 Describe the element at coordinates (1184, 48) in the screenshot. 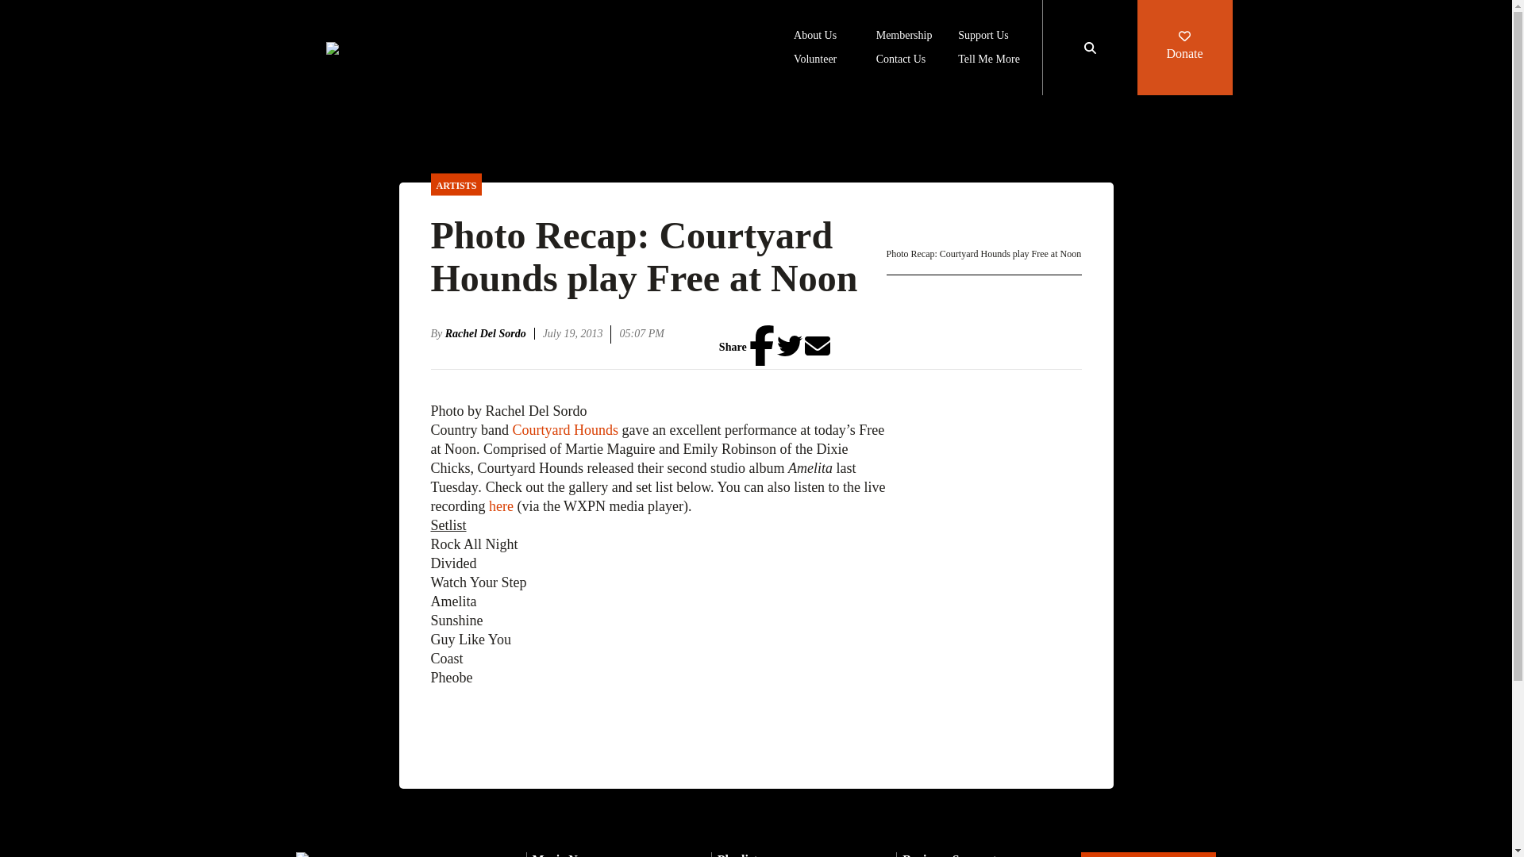

I see `Donate` at that location.